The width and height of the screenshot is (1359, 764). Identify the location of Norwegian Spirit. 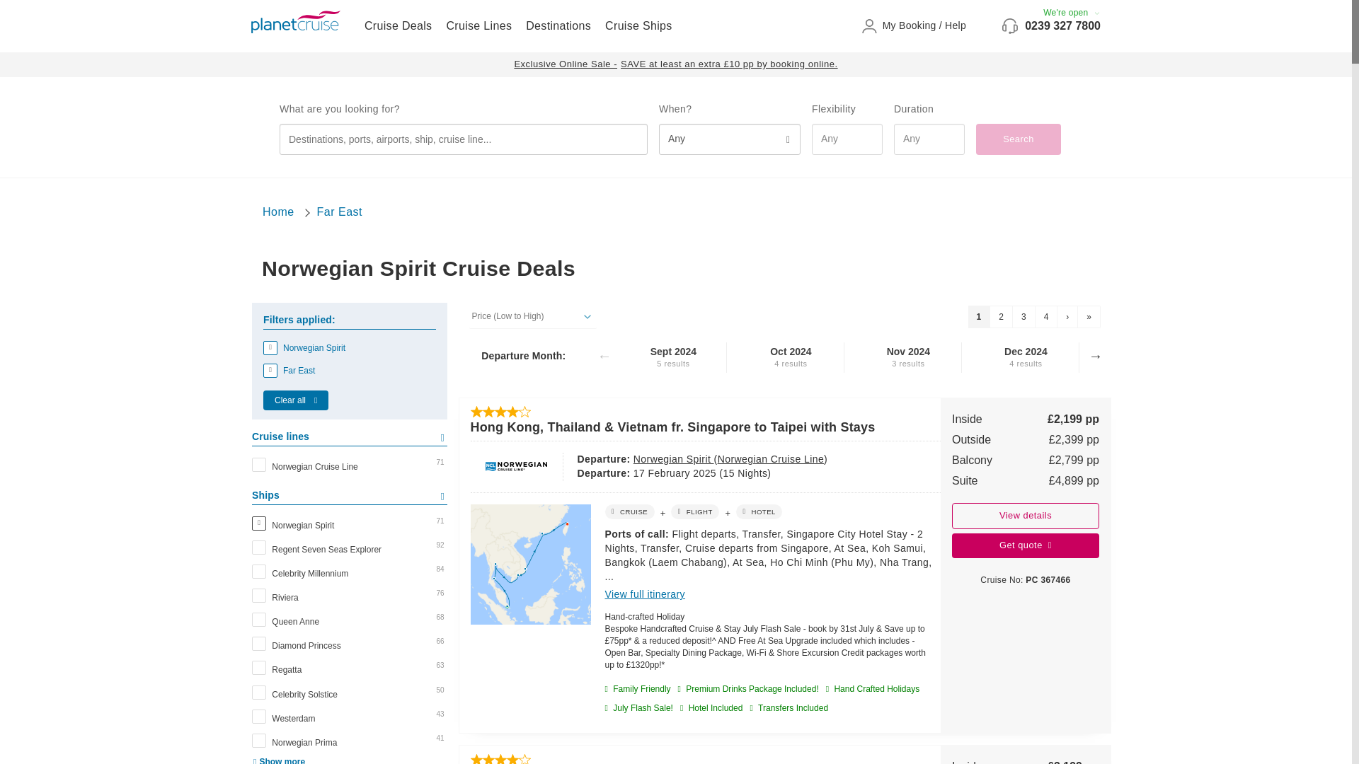
(350, 348).